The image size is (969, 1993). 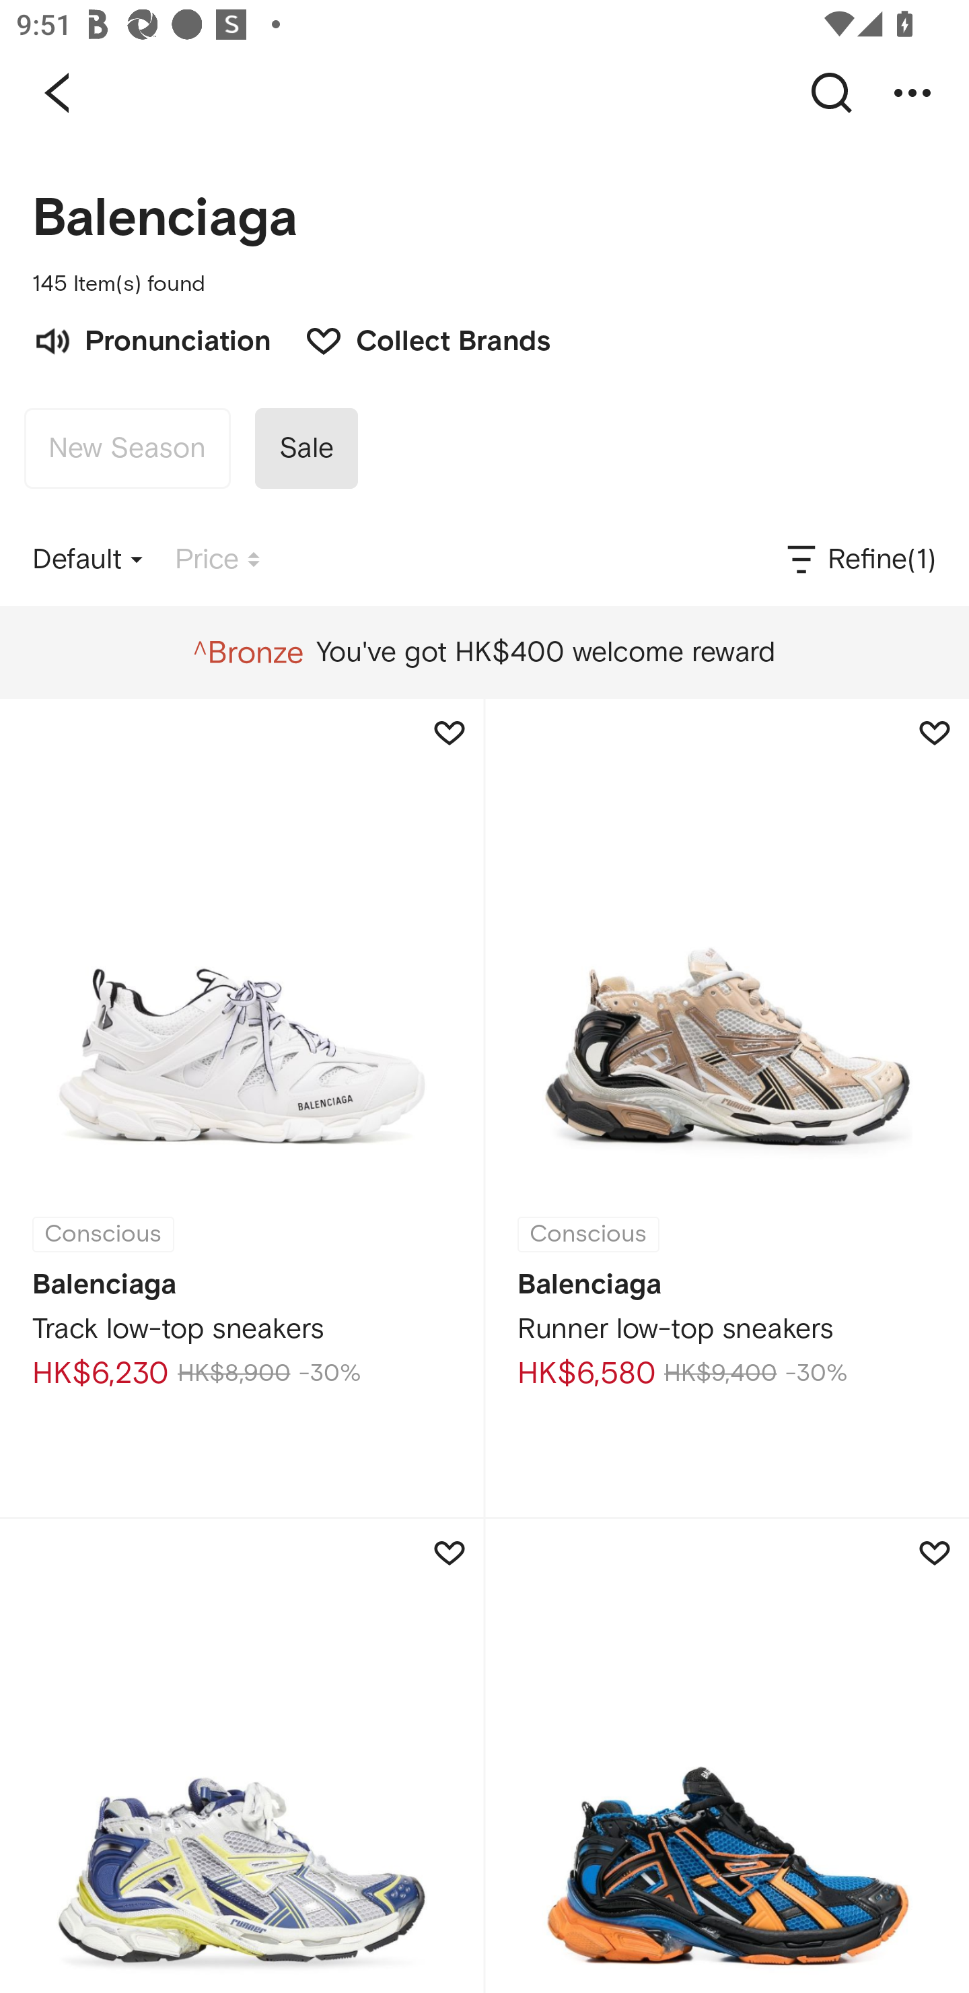 What do you see at coordinates (151, 339) in the screenshot?
I see `Pronunciation` at bounding box center [151, 339].